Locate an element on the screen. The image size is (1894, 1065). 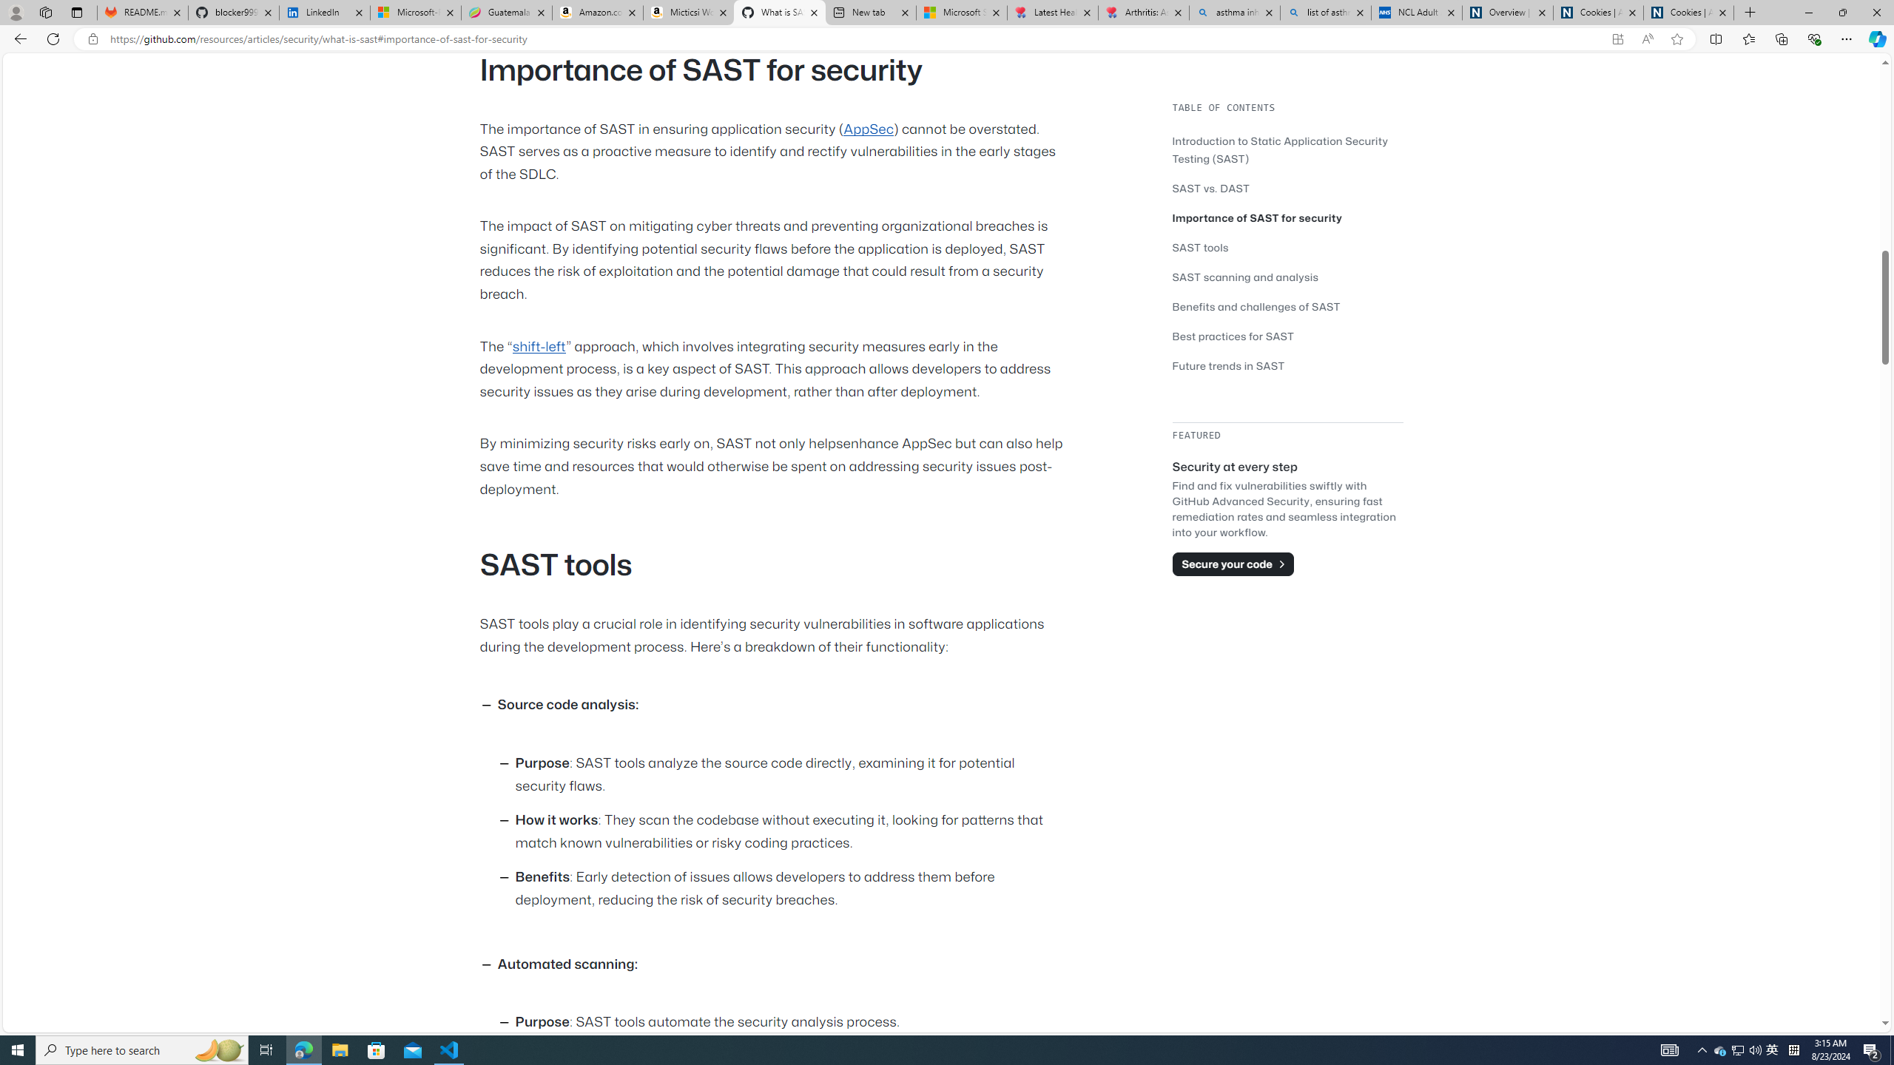
SAST vs. DAST is located at coordinates (1287, 188).